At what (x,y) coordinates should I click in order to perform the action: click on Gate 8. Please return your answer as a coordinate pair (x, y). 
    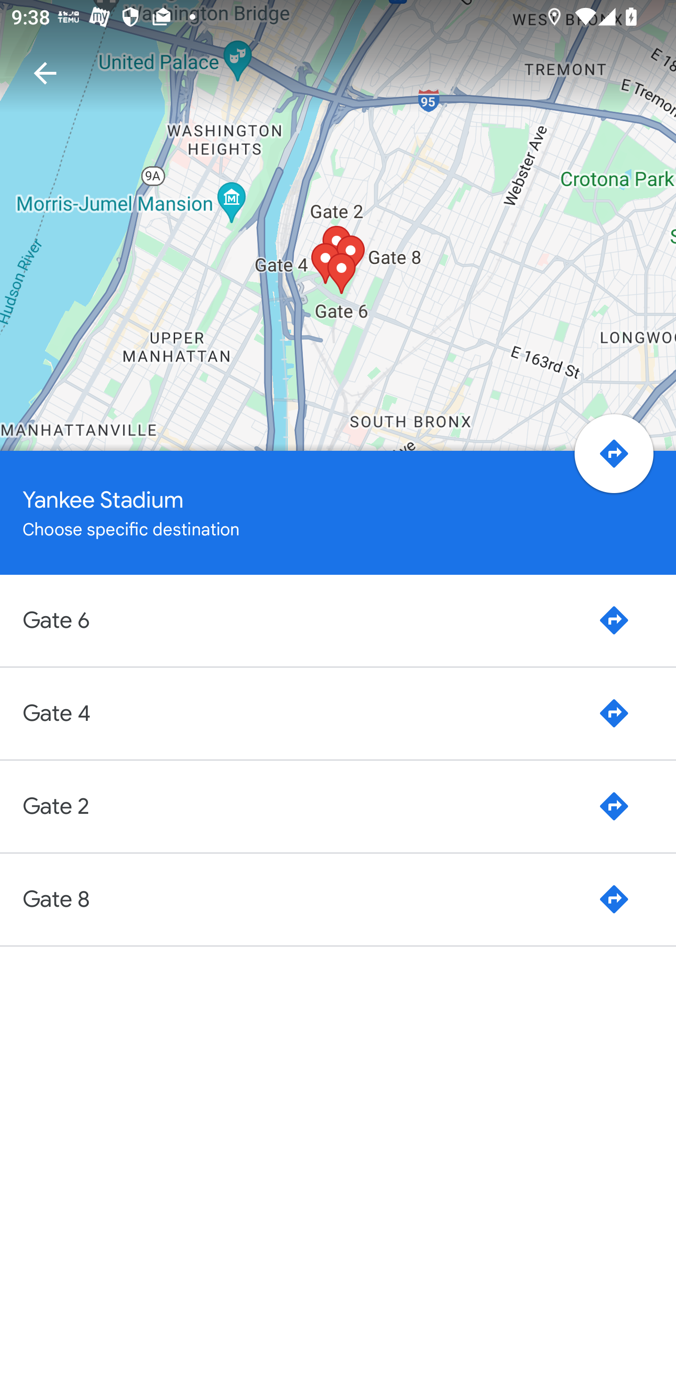
    Looking at the image, I should click on (301, 899).